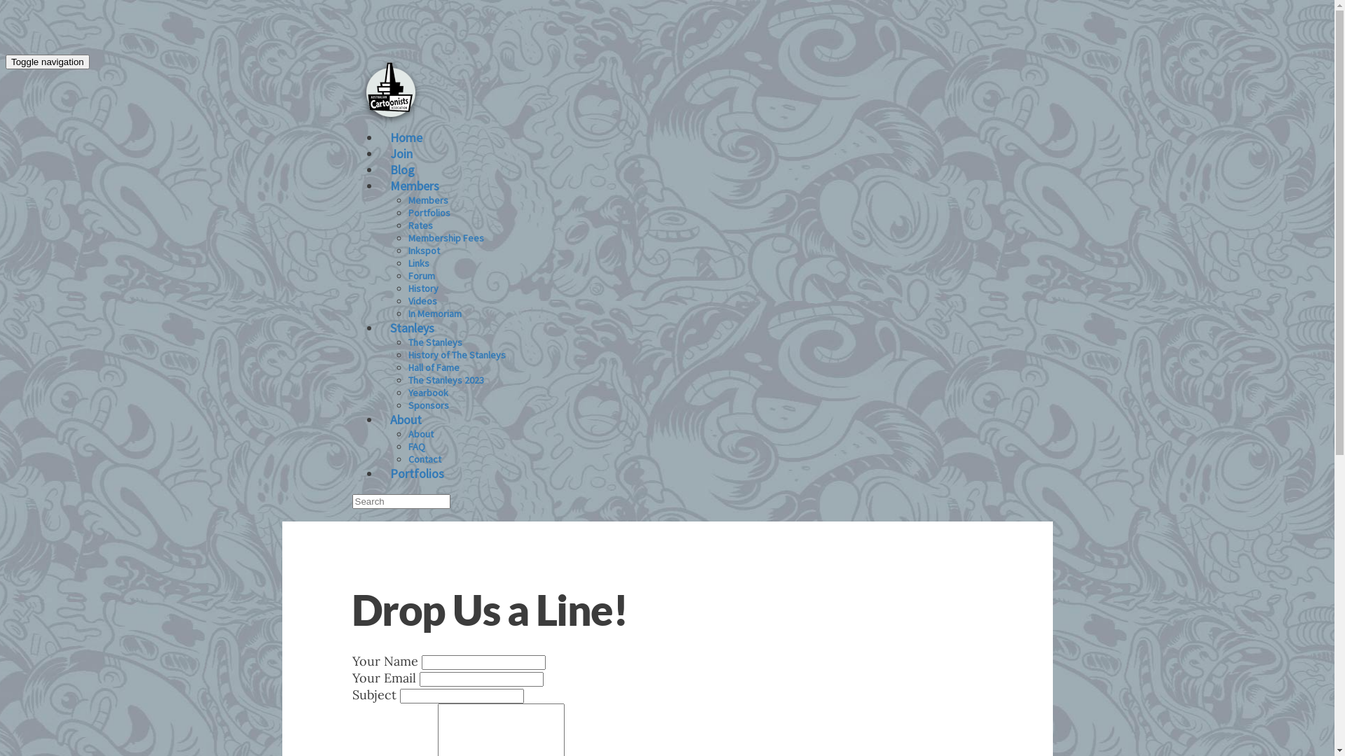 The width and height of the screenshot is (1345, 756). Describe the element at coordinates (420, 434) in the screenshot. I see `About` at that location.